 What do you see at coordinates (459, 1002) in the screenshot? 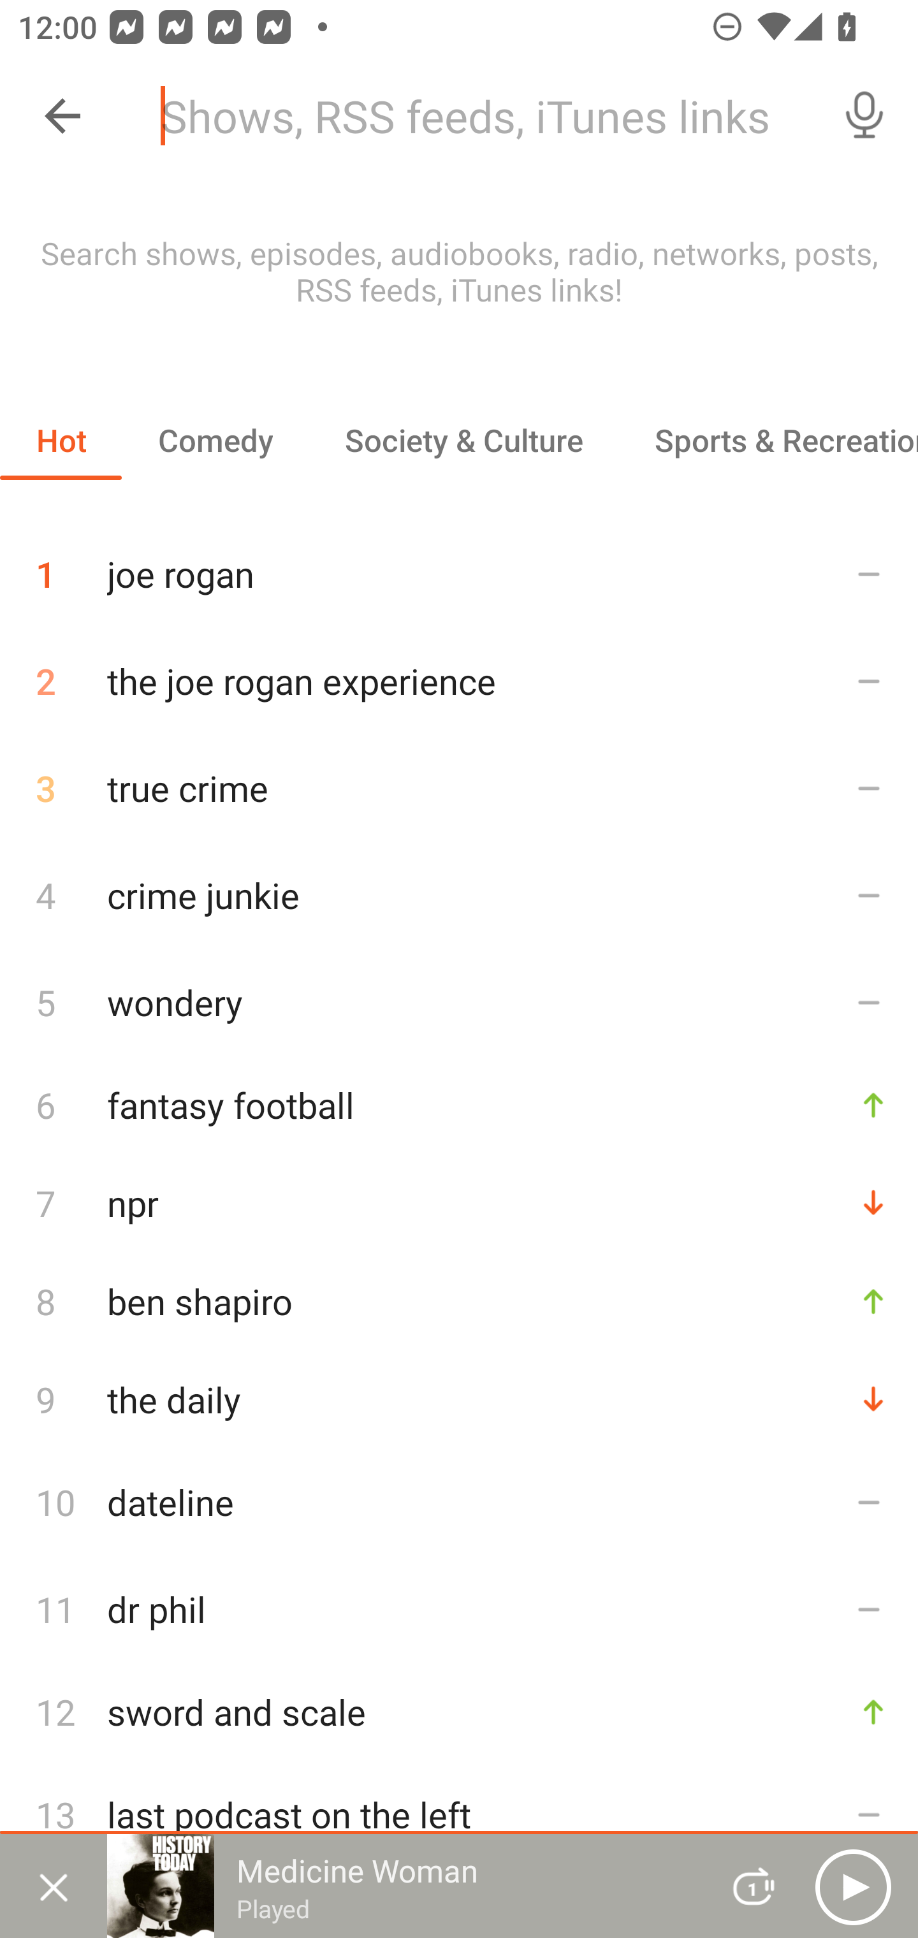
I see `5 wondery` at bounding box center [459, 1002].